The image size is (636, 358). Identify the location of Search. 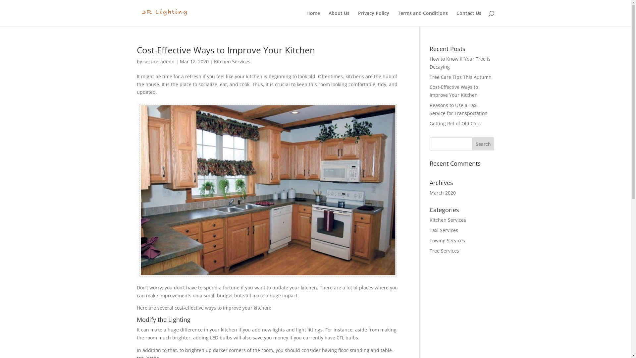
(483, 144).